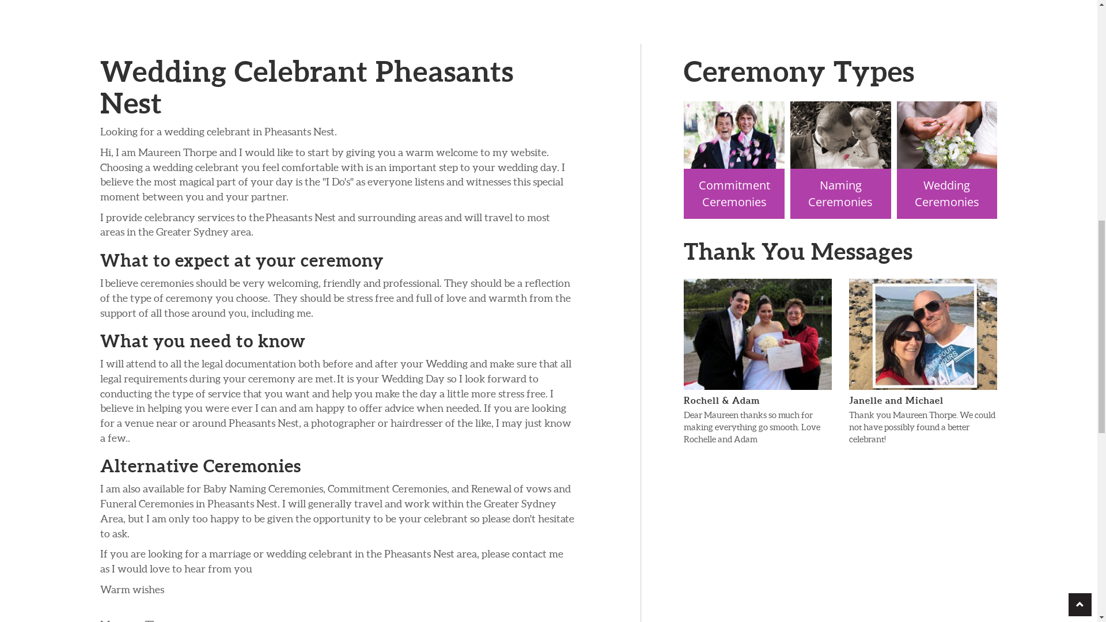 The width and height of the screenshot is (1106, 622). Describe the element at coordinates (404, 23) in the screenshot. I see `LEGALITIES` at that location.